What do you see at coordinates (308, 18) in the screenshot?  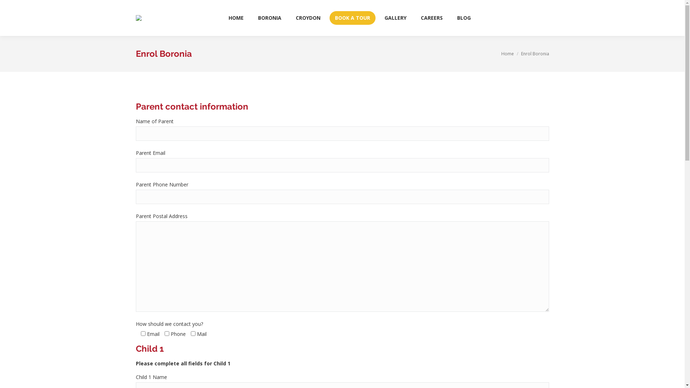 I see `CROYDON` at bounding box center [308, 18].